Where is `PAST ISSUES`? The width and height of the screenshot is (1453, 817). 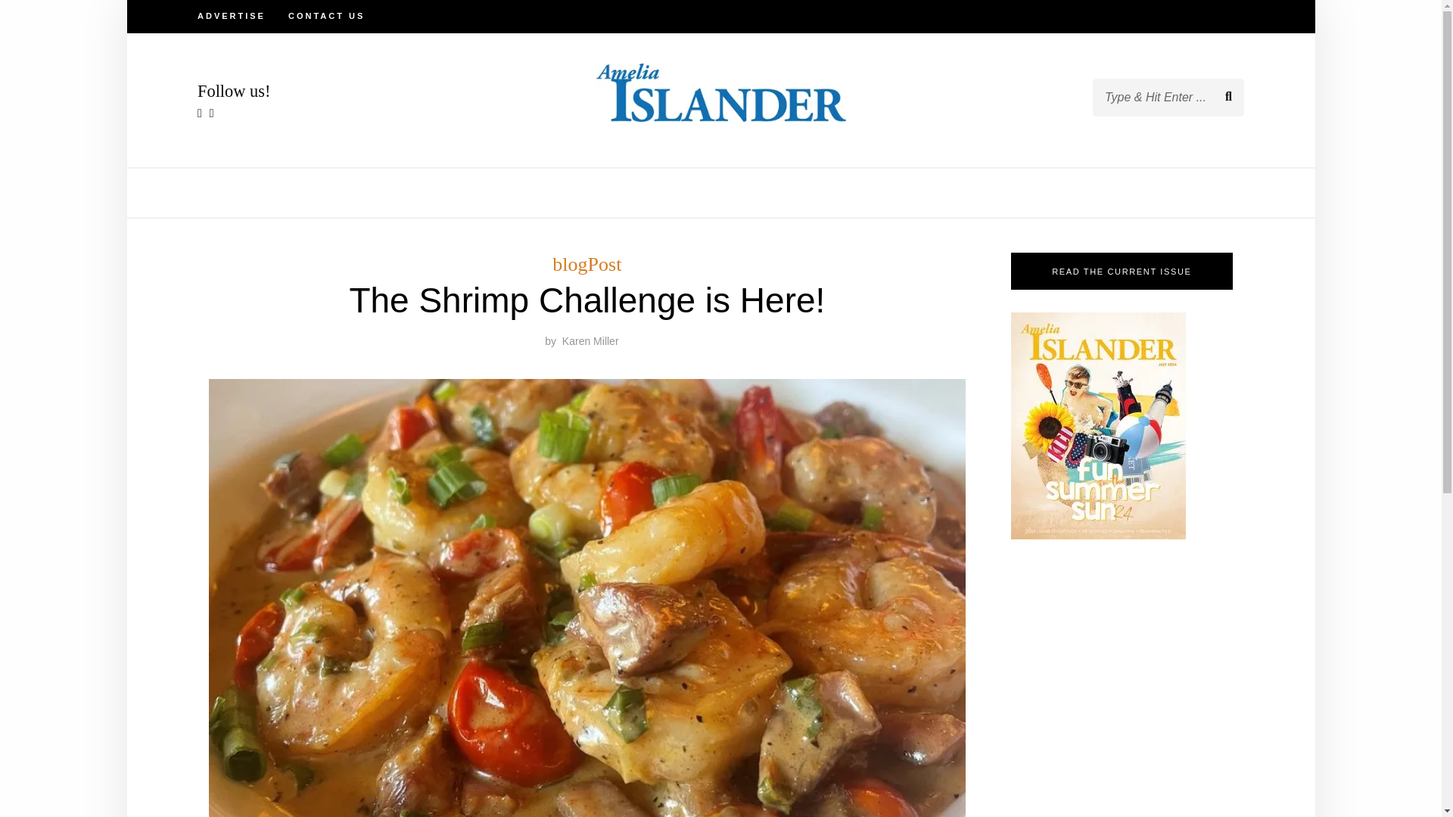 PAST ISSUES is located at coordinates (963, 192).